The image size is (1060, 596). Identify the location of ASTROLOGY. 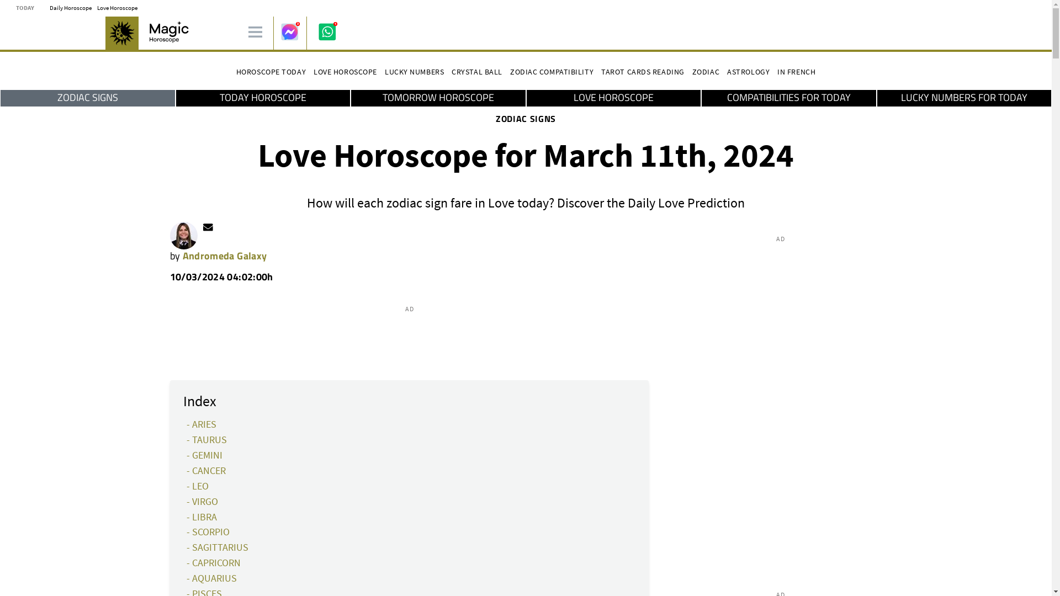
(748, 72).